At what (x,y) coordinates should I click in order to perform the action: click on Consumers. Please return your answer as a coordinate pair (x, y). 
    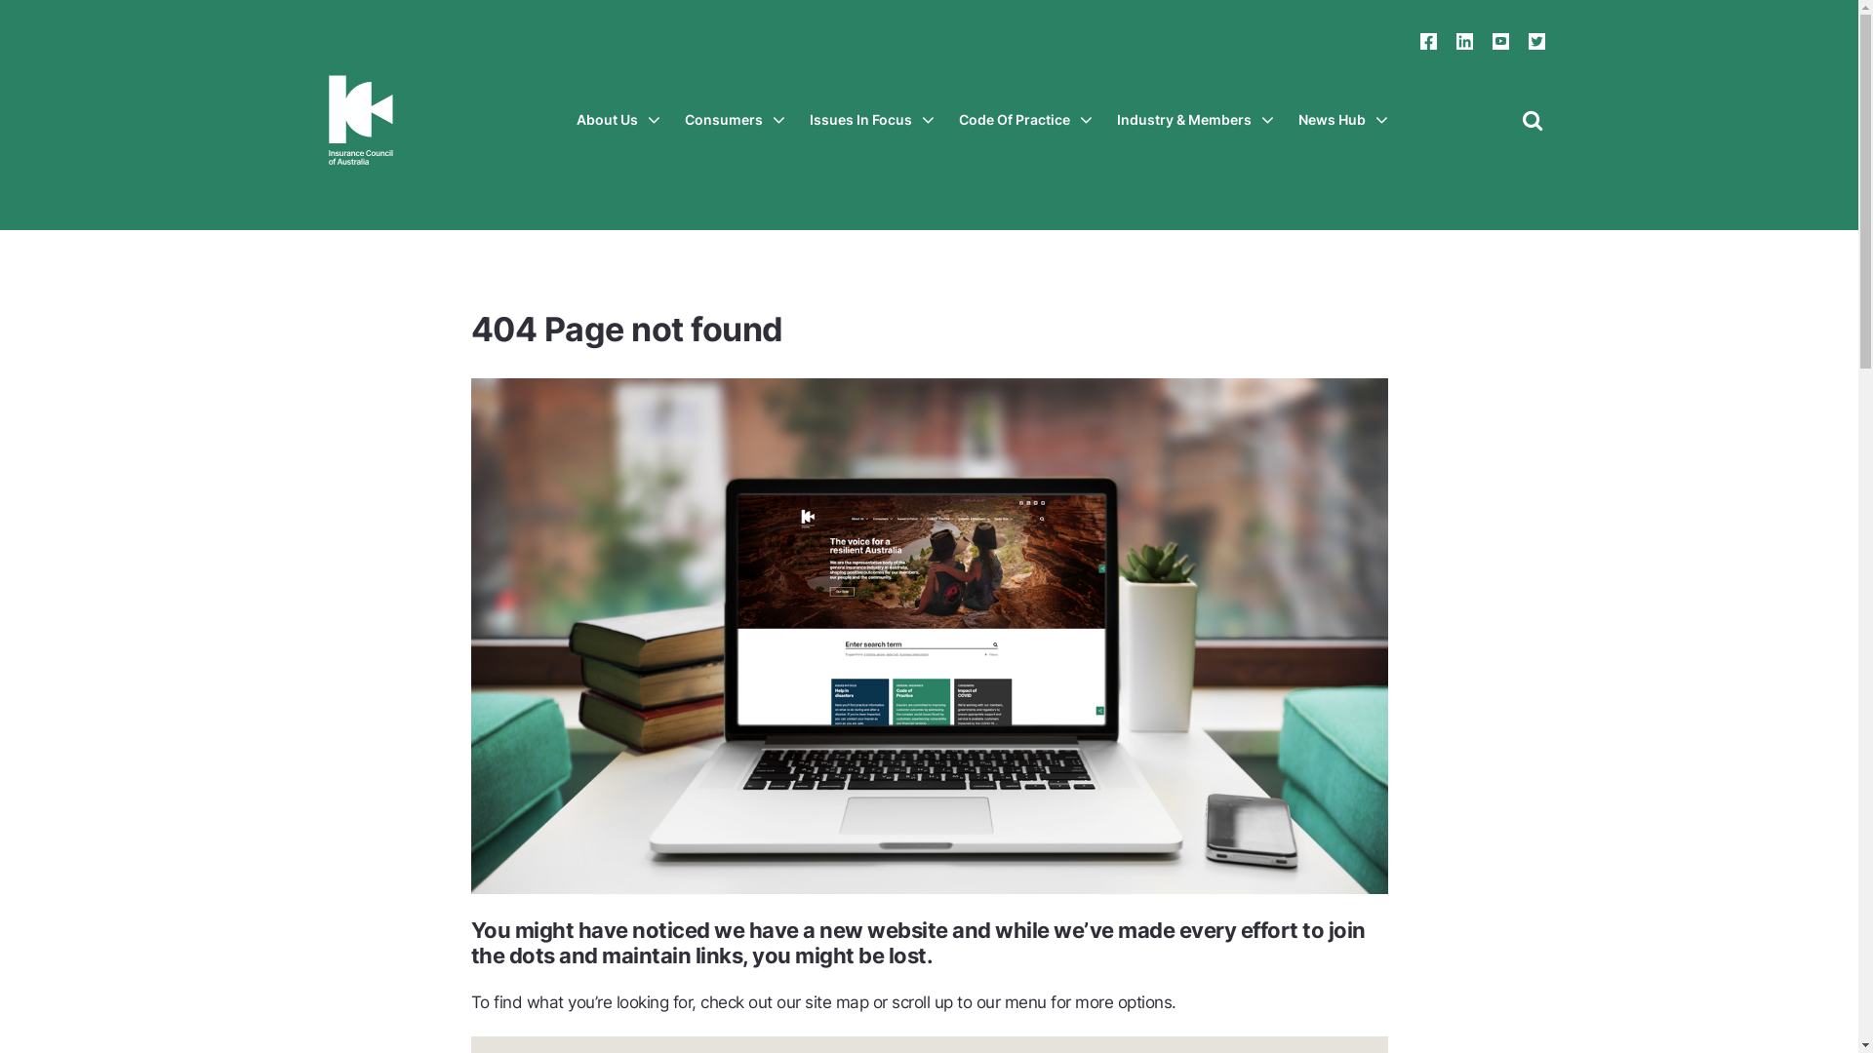
    Looking at the image, I should click on (736, 120).